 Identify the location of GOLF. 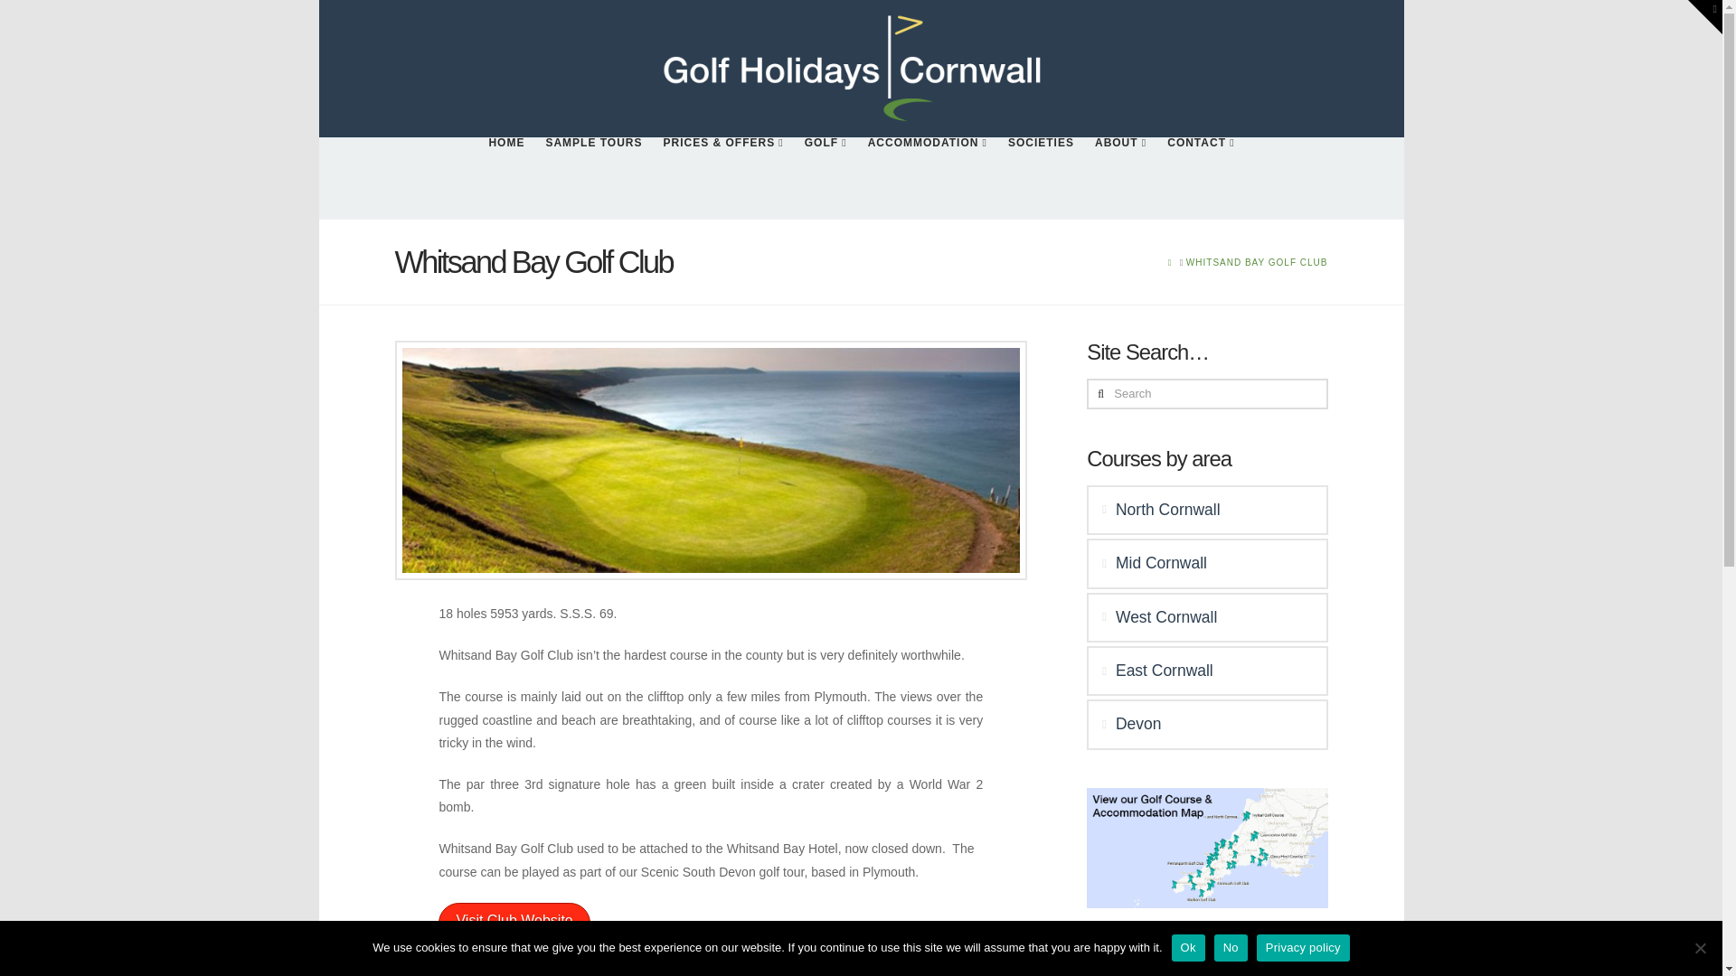
(825, 177).